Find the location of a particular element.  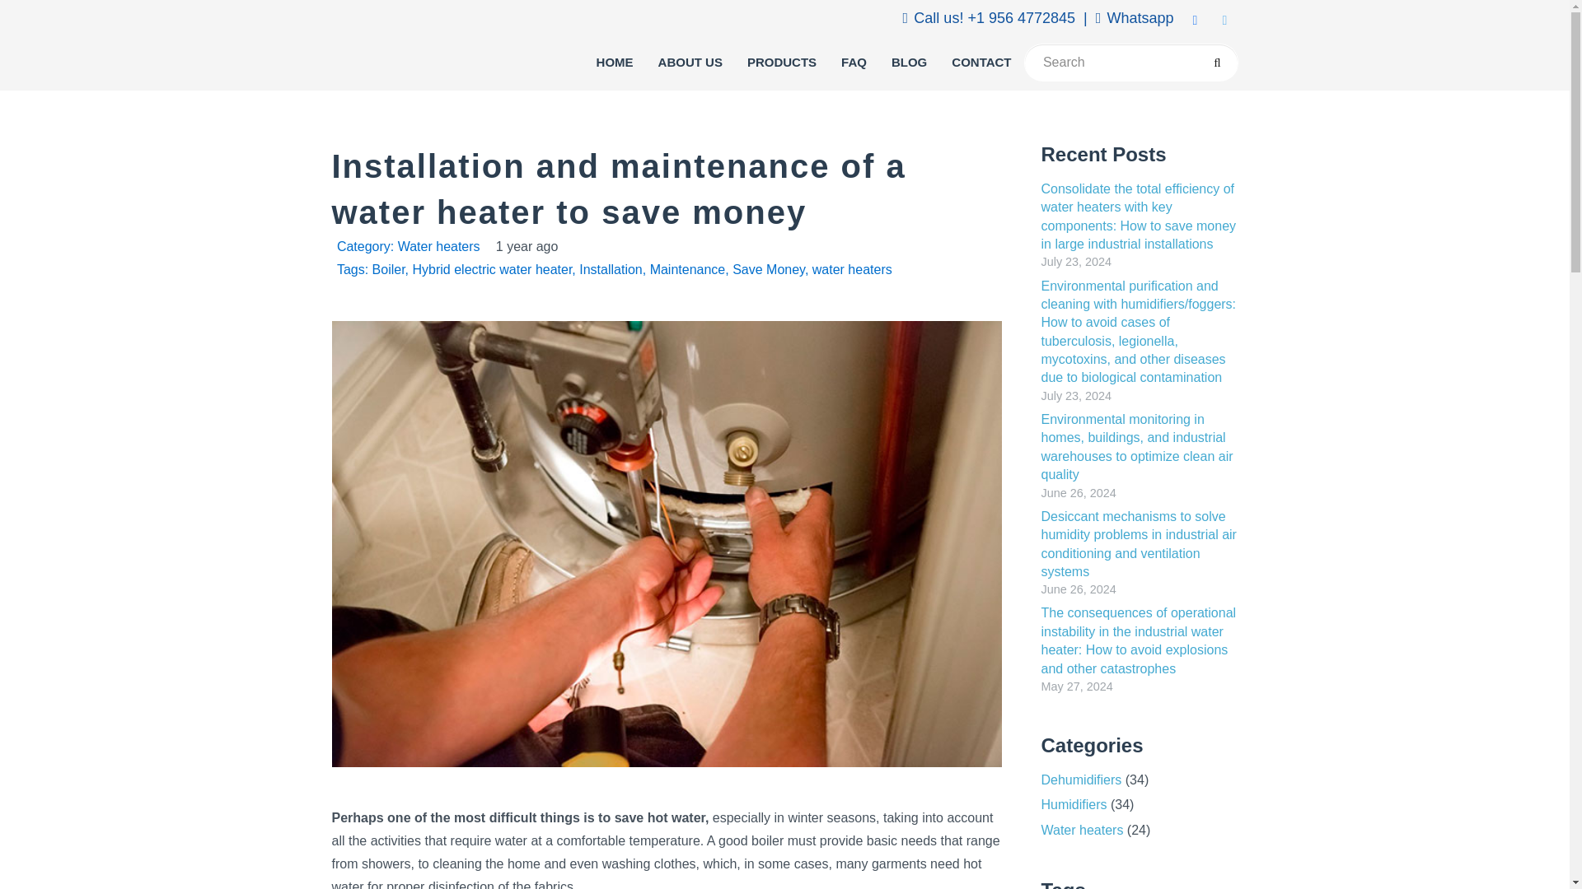

Hybrid electric water heater is located at coordinates (491, 268).